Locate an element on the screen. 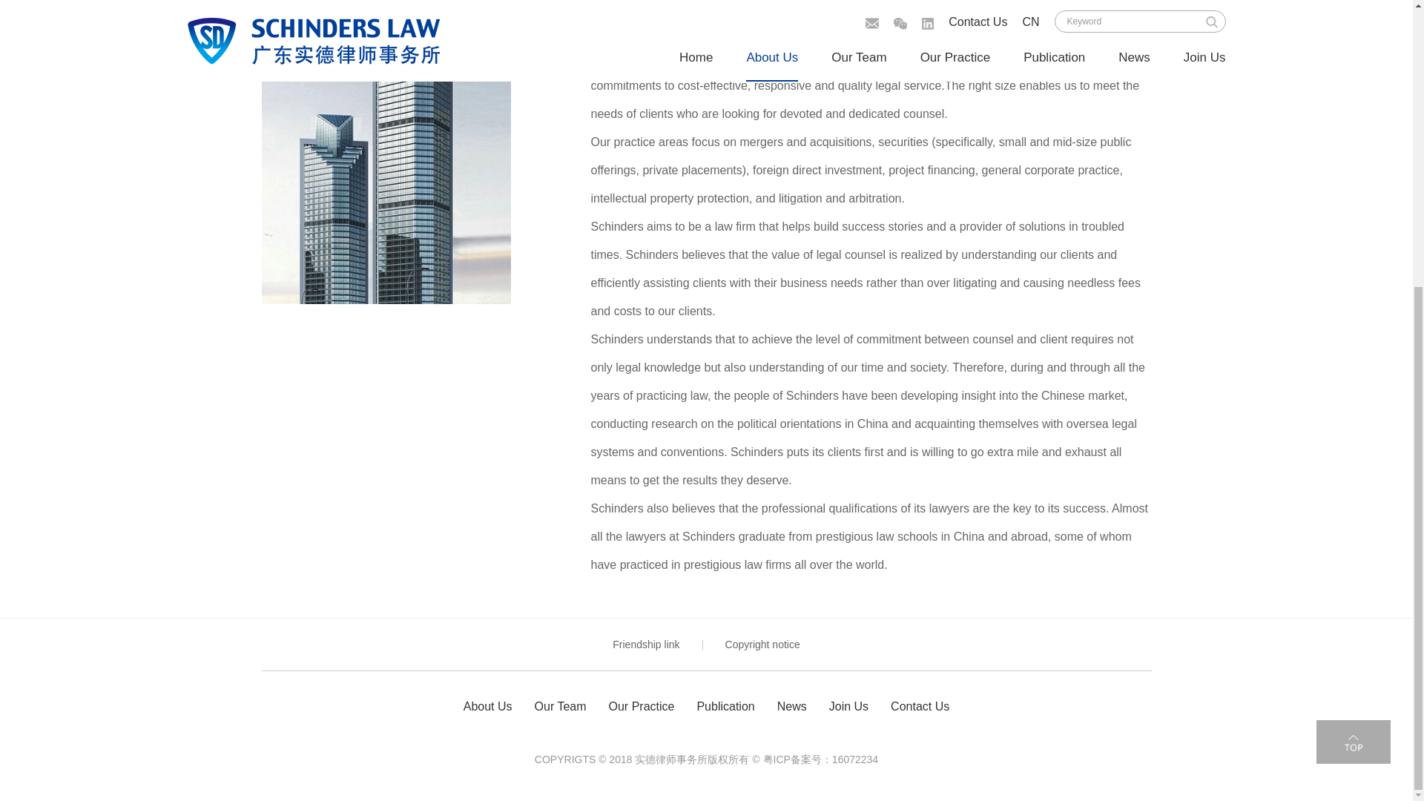 The height and width of the screenshot is (801, 1424). Join Us is located at coordinates (848, 707).